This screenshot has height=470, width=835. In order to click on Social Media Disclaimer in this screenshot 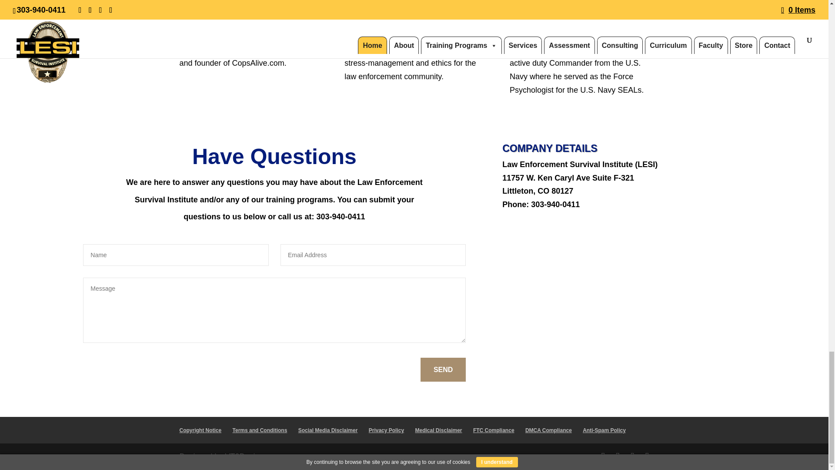, I will do `click(328, 430)`.